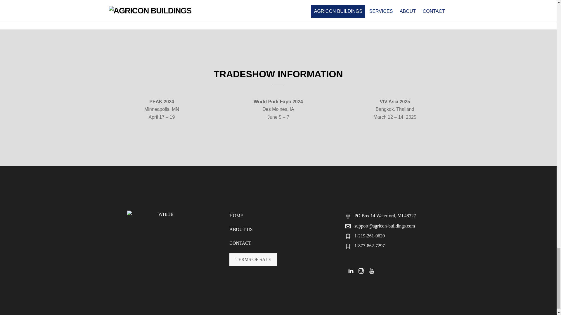  I want to click on HOME, so click(236, 216).